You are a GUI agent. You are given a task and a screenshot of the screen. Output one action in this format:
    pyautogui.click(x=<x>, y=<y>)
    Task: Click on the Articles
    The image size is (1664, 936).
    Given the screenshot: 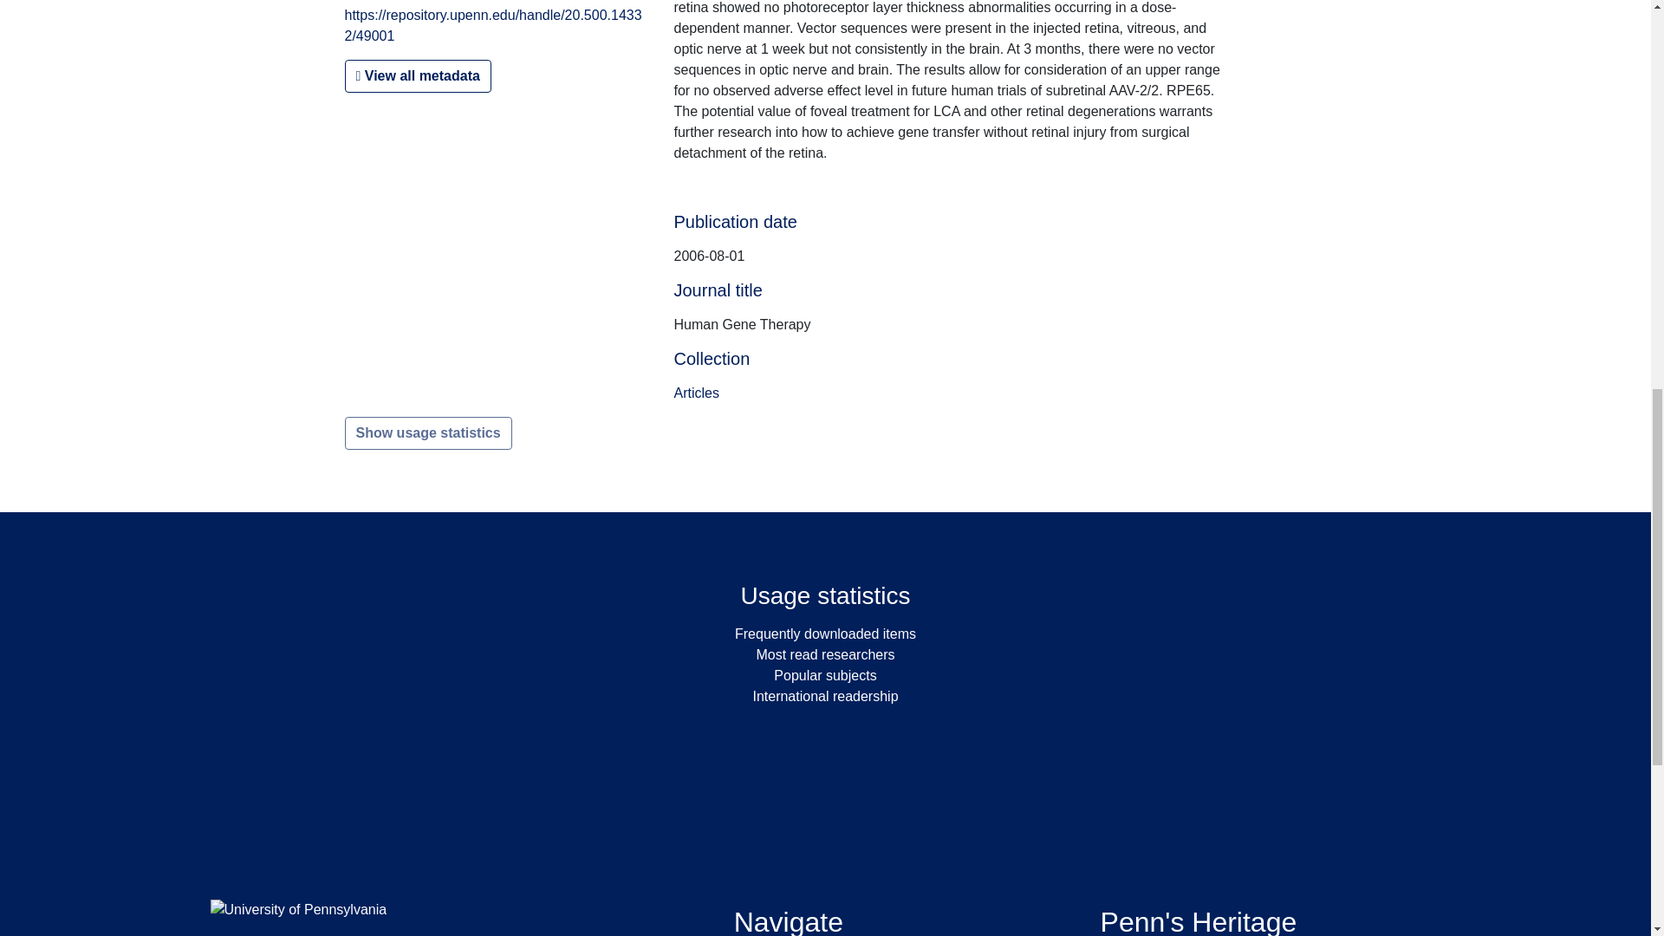 What is the action you would take?
    pyautogui.click(x=696, y=393)
    